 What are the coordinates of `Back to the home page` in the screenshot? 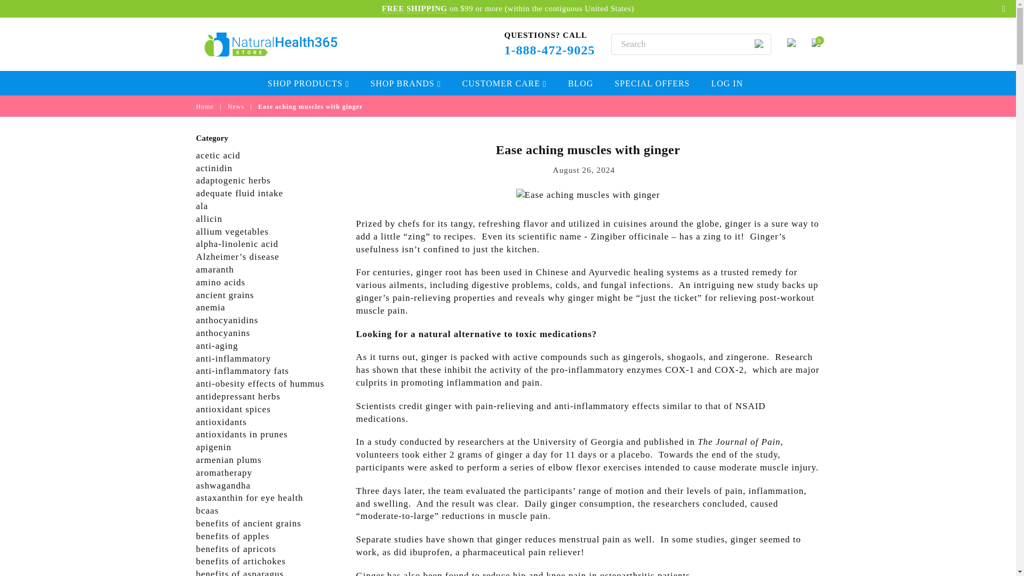 It's located at (206, 107).